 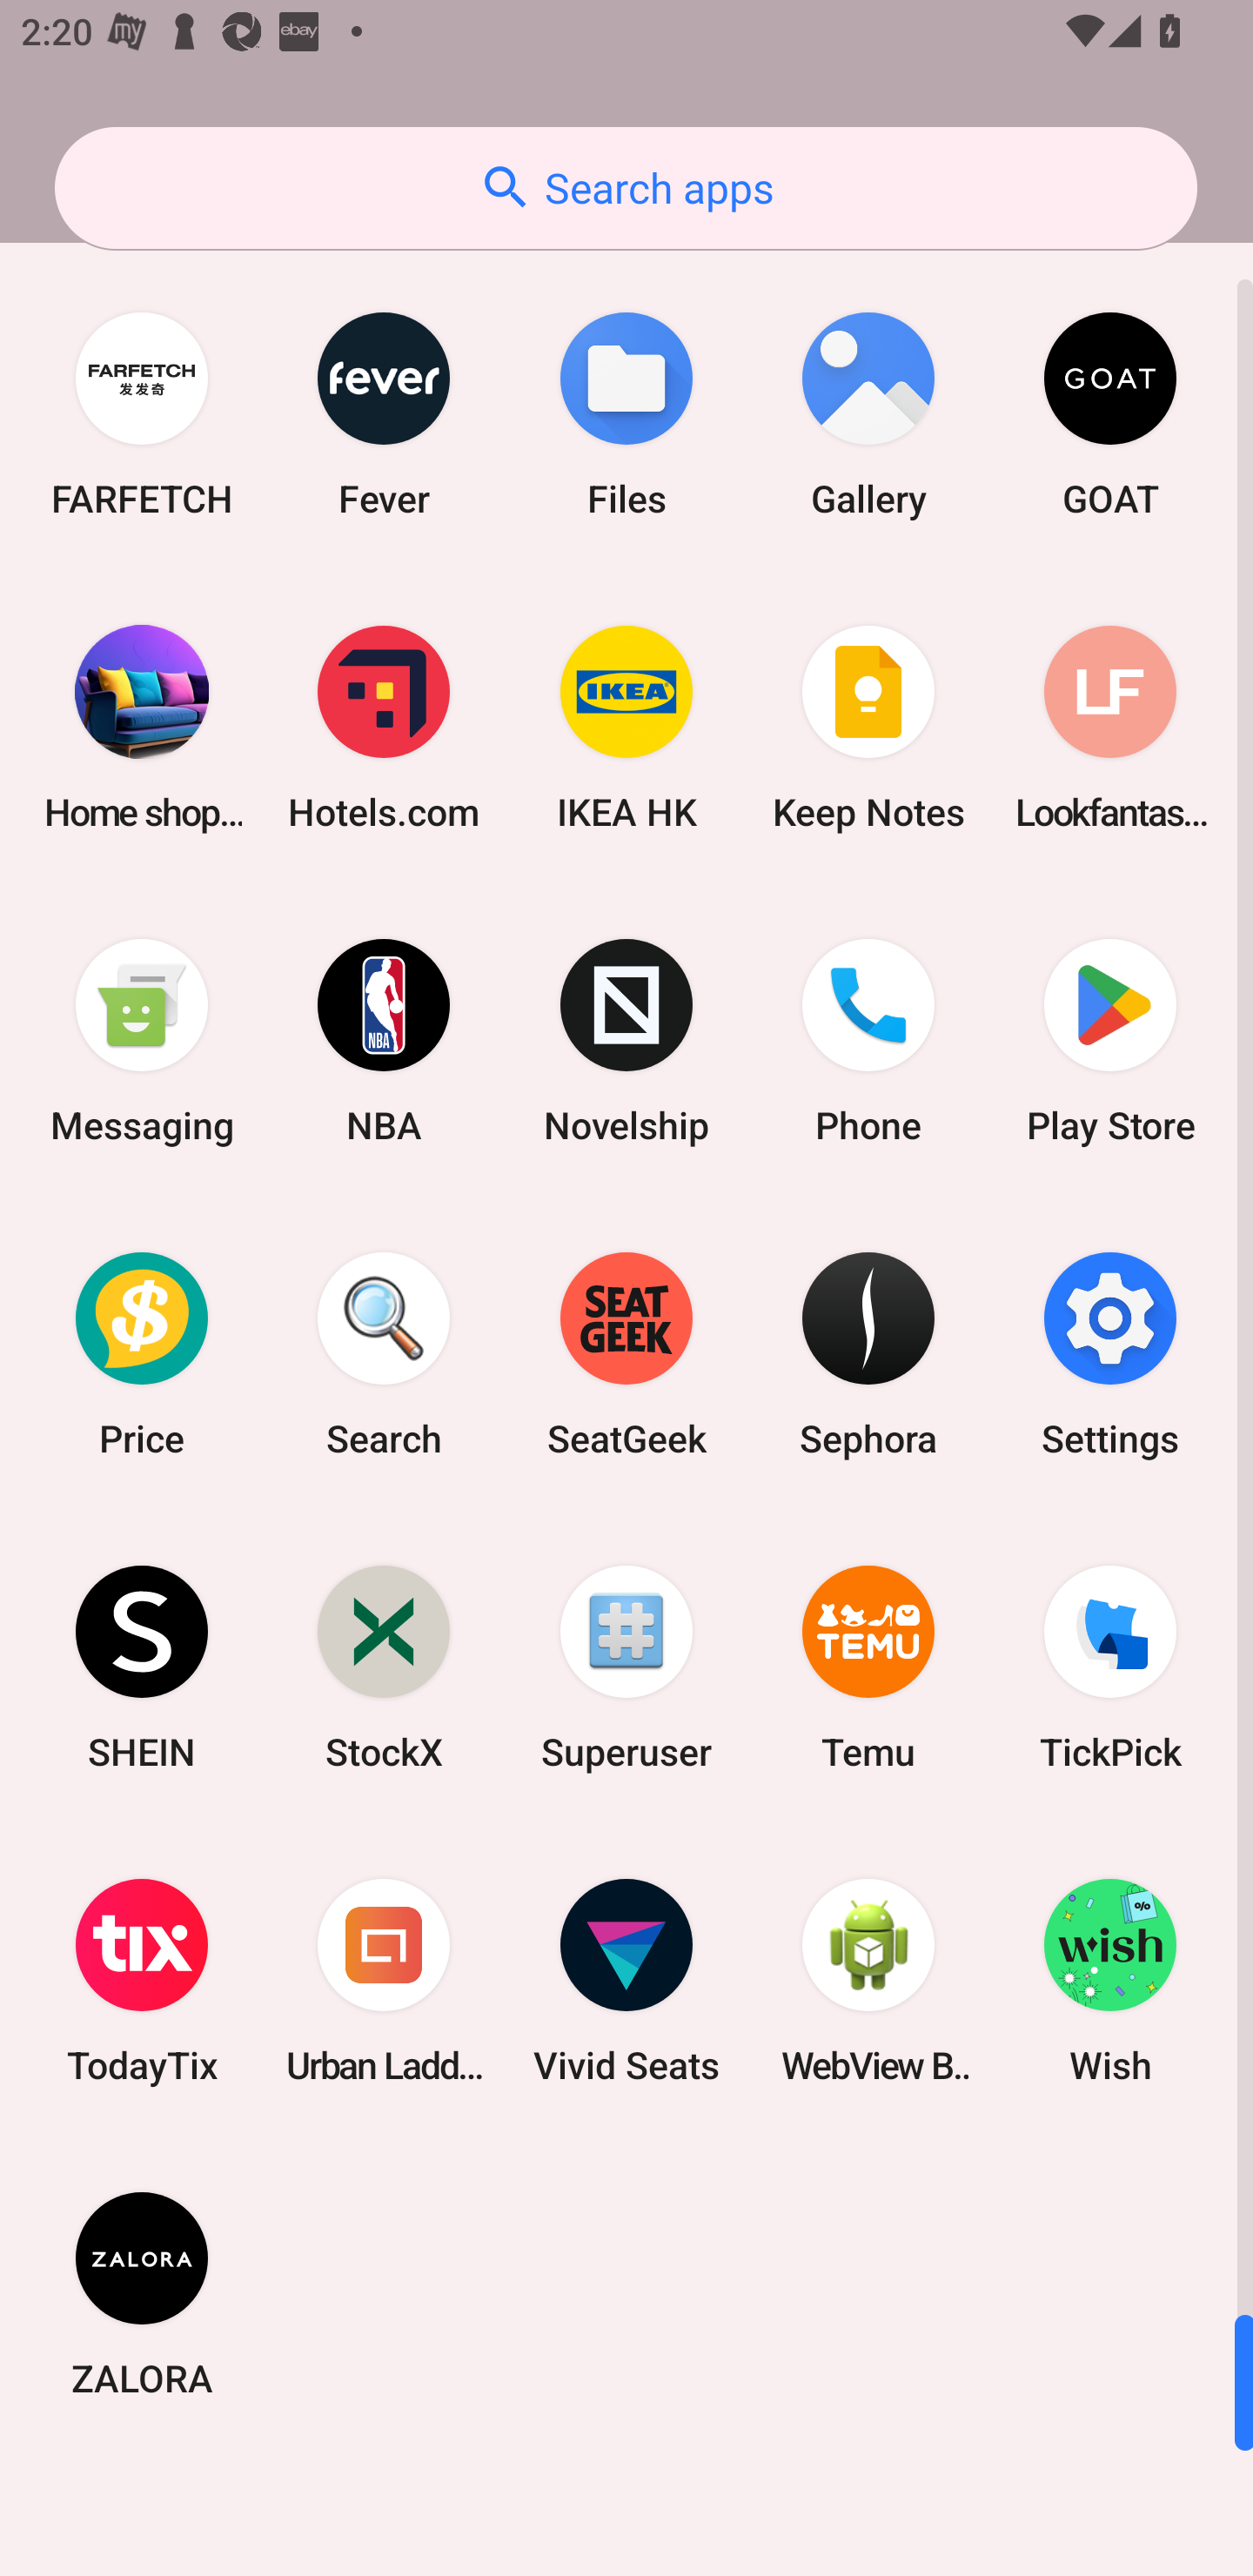 I want to click on Price, so click(x=142, y=1353).